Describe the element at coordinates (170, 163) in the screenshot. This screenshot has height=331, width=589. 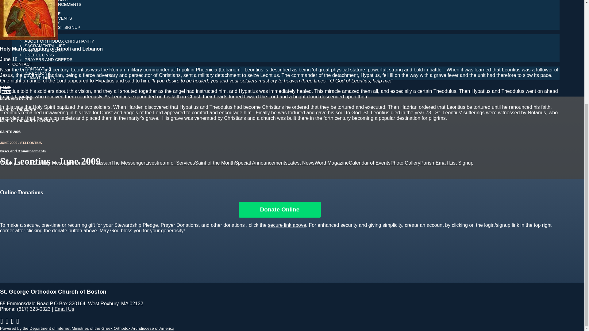
I see `Livestream of Services` at that location.